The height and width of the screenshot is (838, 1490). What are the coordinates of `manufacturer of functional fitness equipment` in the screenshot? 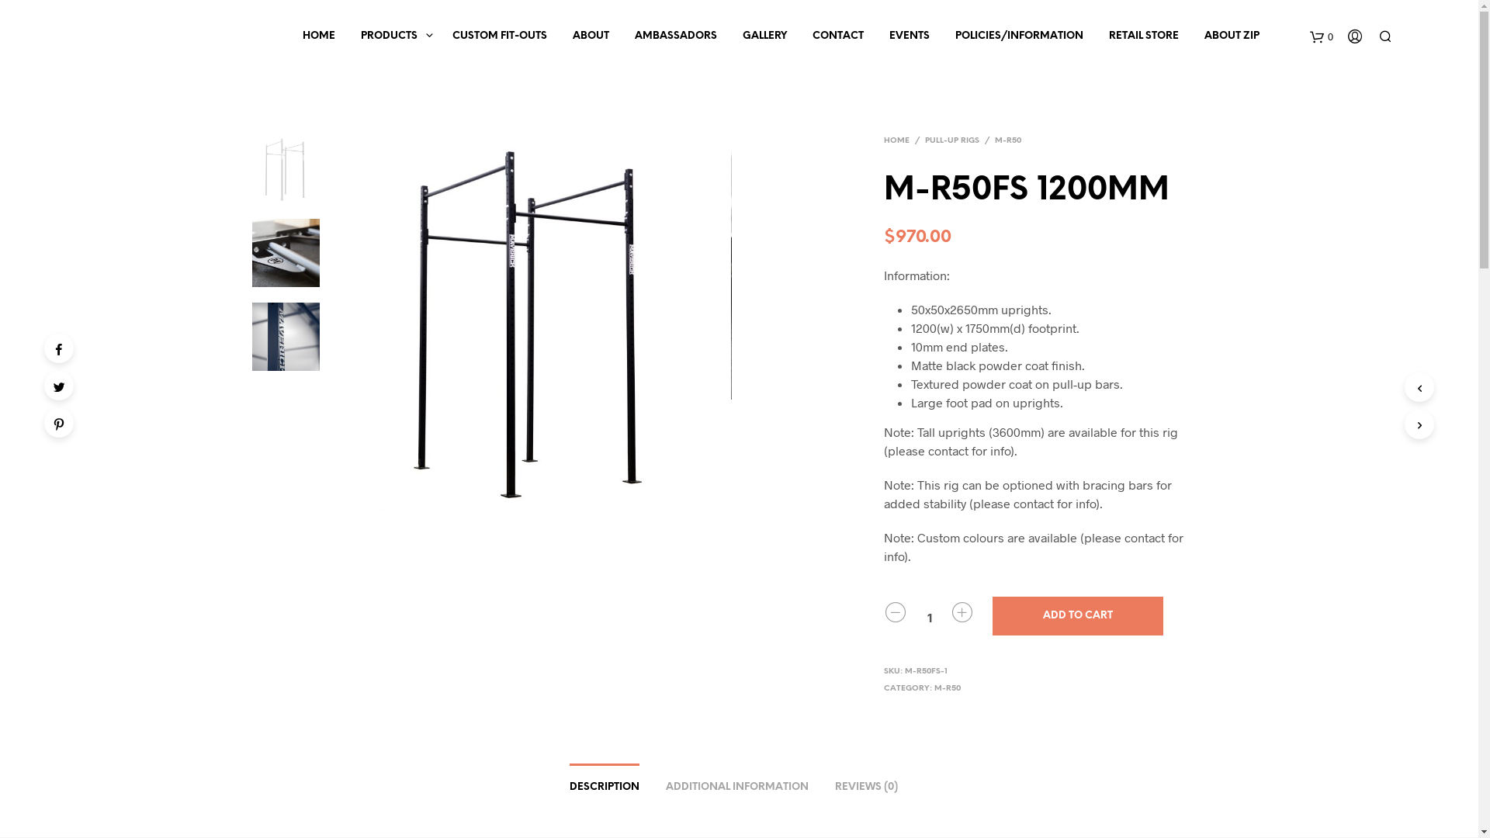 It's located at (175, 35).